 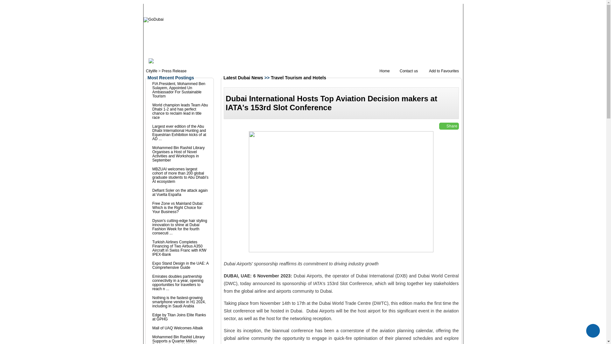 I want to click on  PR by Industry , so click(x=360, y=61).